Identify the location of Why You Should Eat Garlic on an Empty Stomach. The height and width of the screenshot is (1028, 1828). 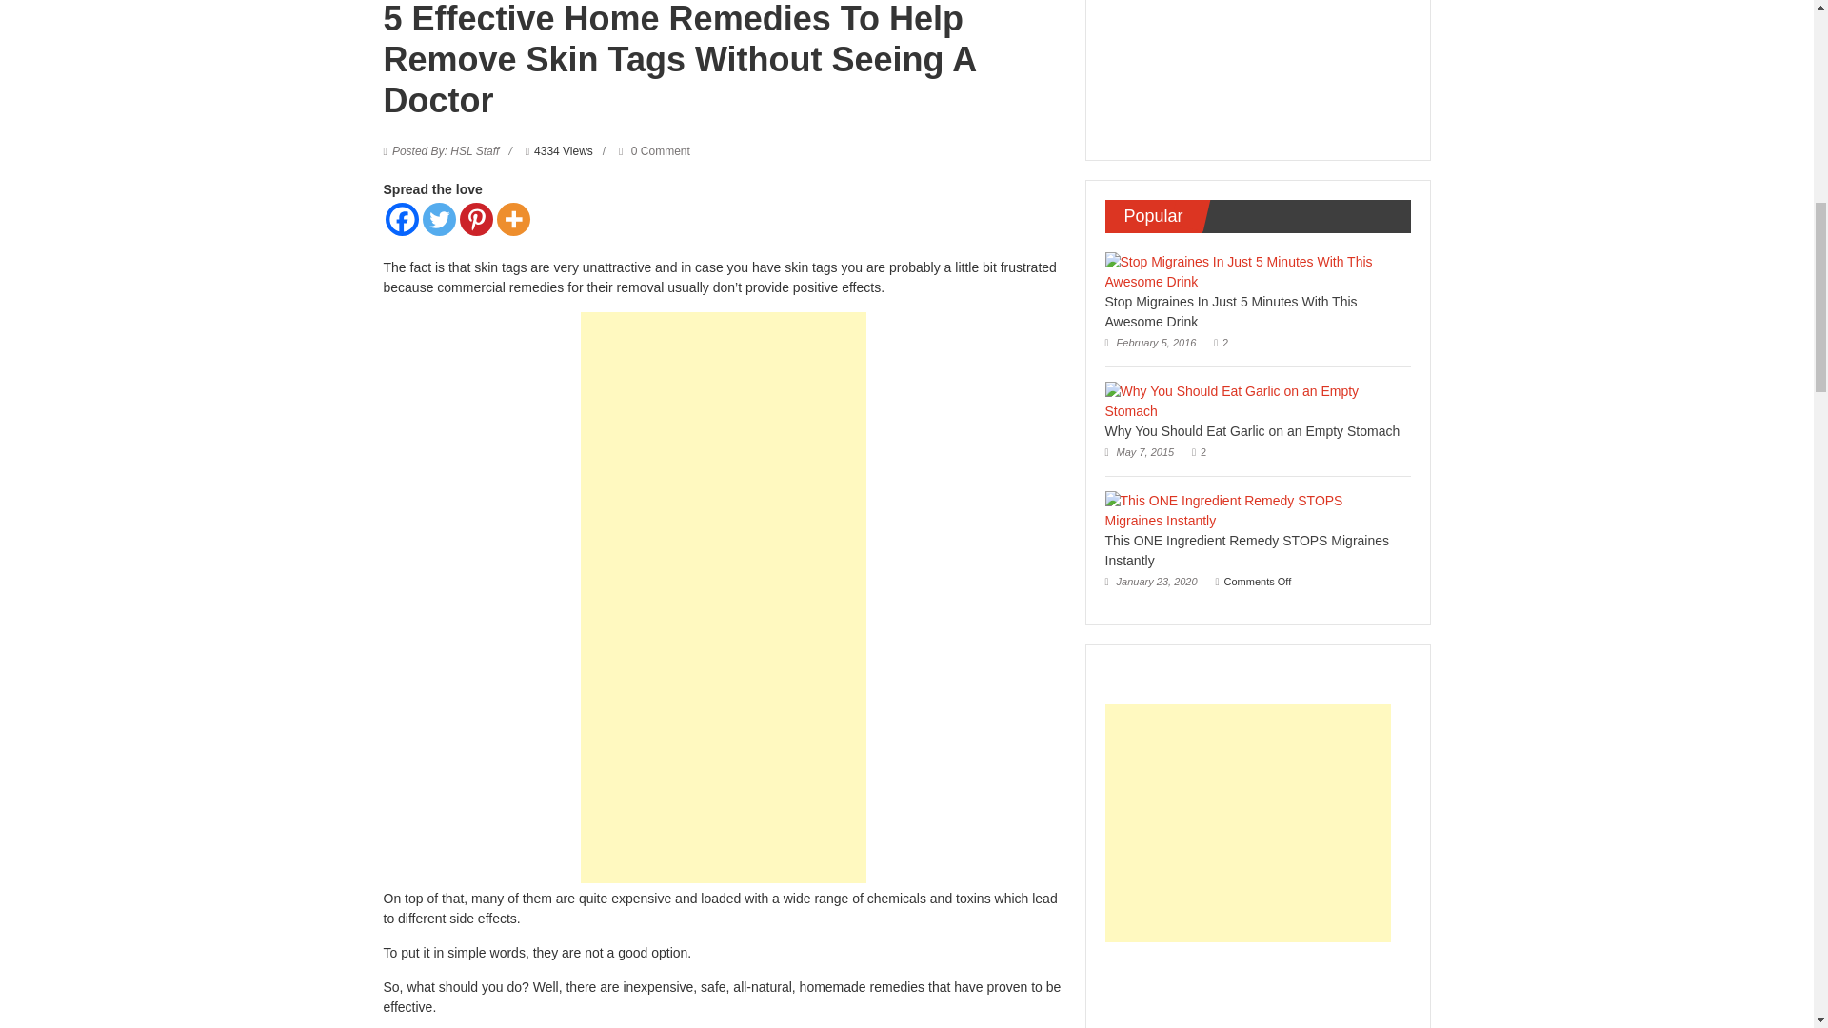
(1251, 430).